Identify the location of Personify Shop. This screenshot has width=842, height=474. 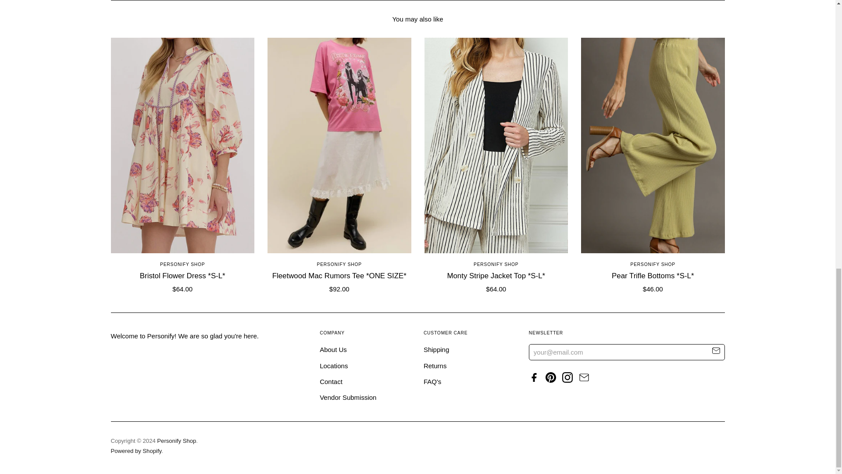
(496, 264).